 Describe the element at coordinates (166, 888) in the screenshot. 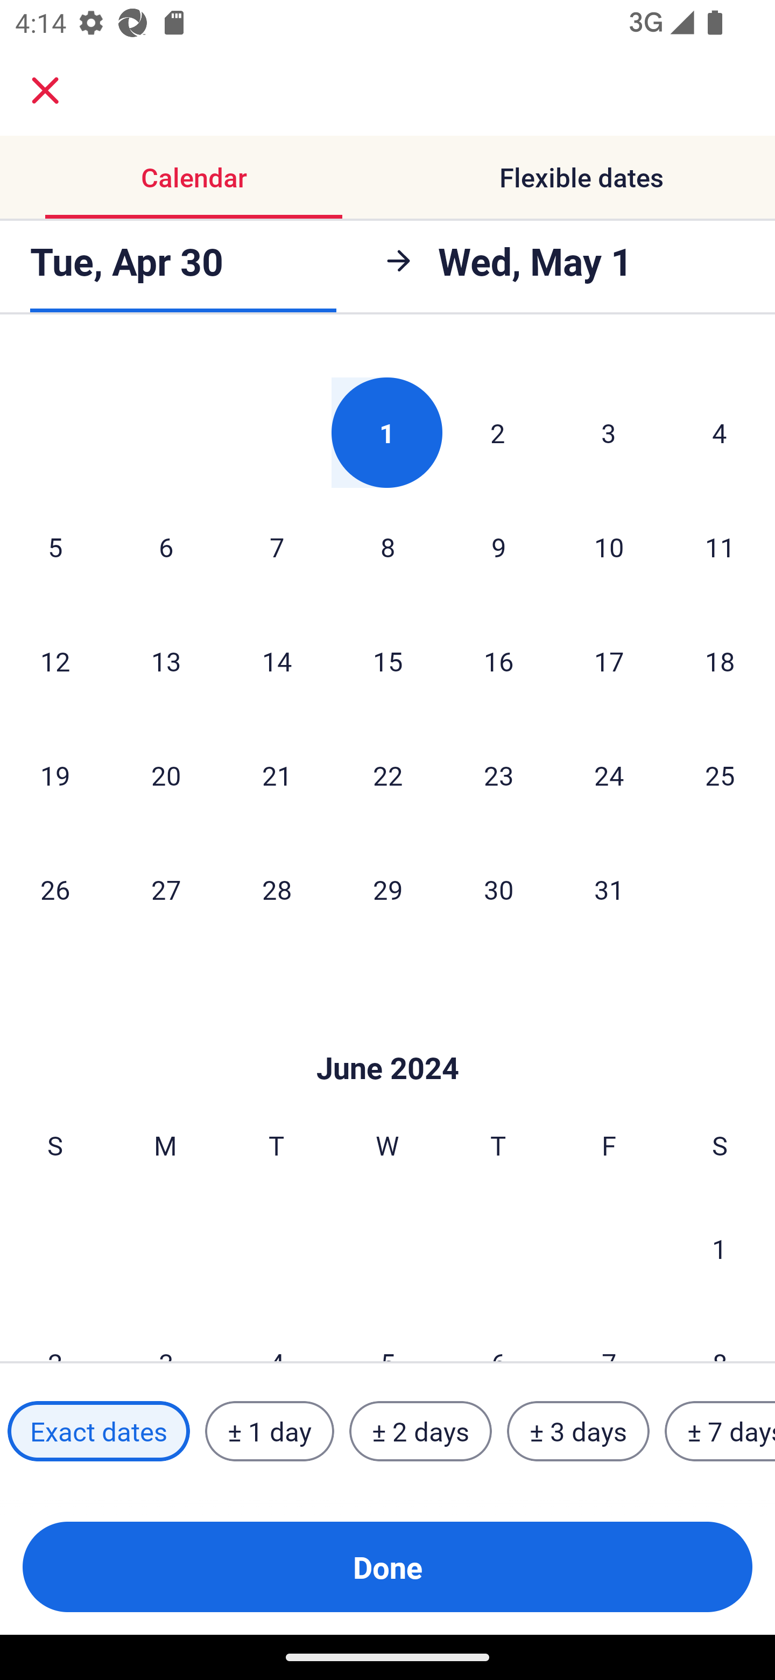

I see `27 Monday, May 27, 2024` at that location.